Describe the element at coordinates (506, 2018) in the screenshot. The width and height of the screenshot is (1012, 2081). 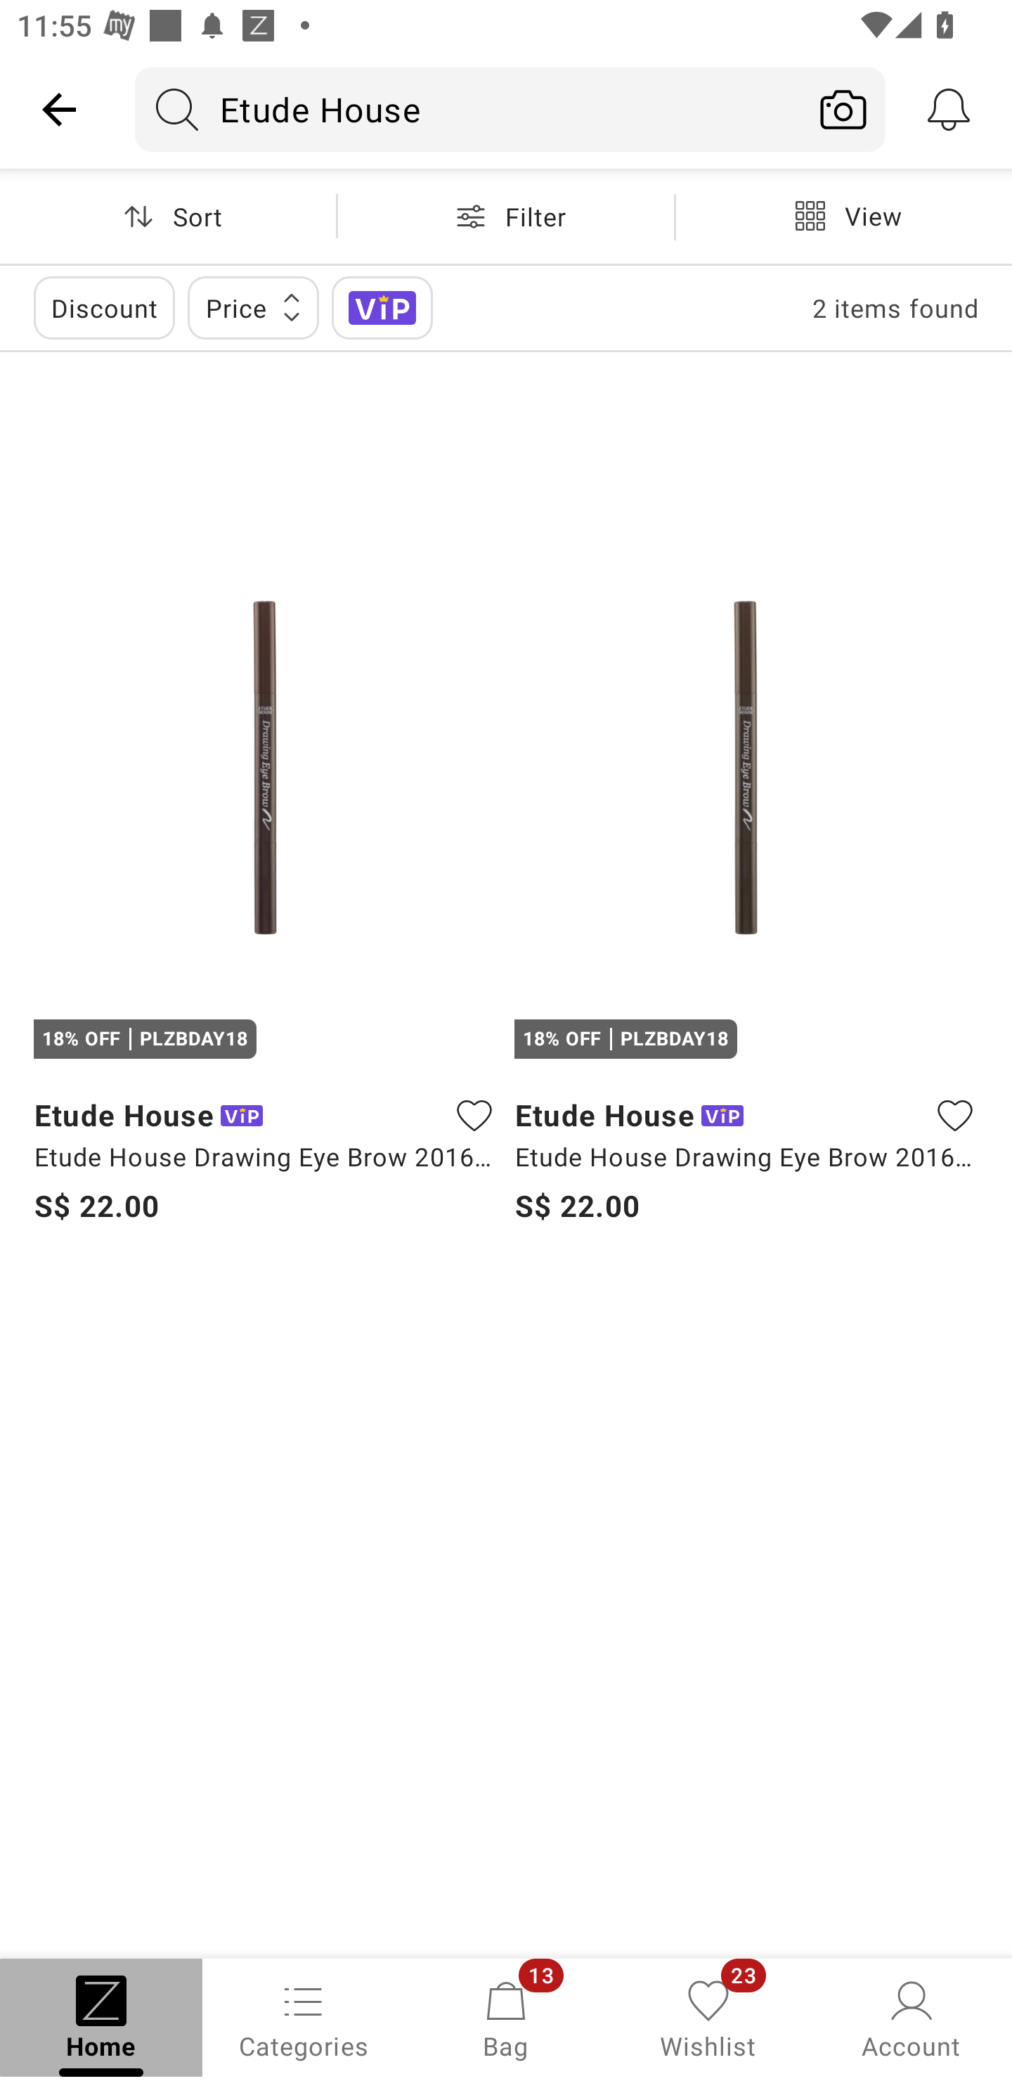
I see `Bag, 13 new notifications Bag` at that location.